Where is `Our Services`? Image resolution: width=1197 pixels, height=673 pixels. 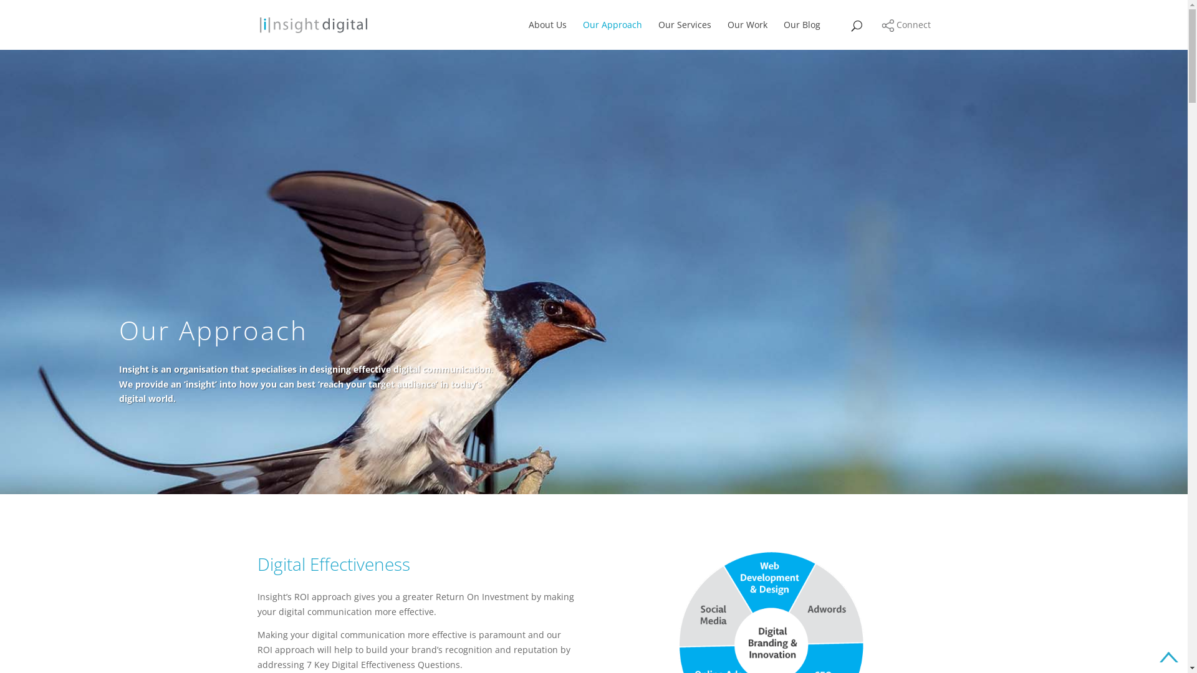 Our Services is located at coordinates (685, 35).